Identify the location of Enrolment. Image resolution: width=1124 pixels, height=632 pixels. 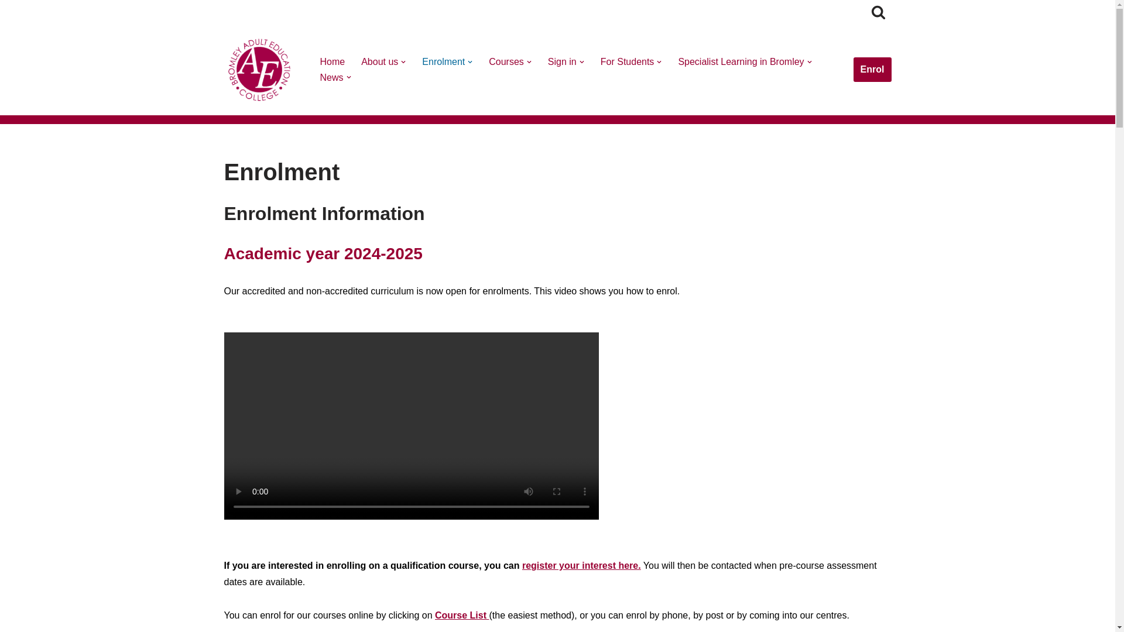
(444, 61).